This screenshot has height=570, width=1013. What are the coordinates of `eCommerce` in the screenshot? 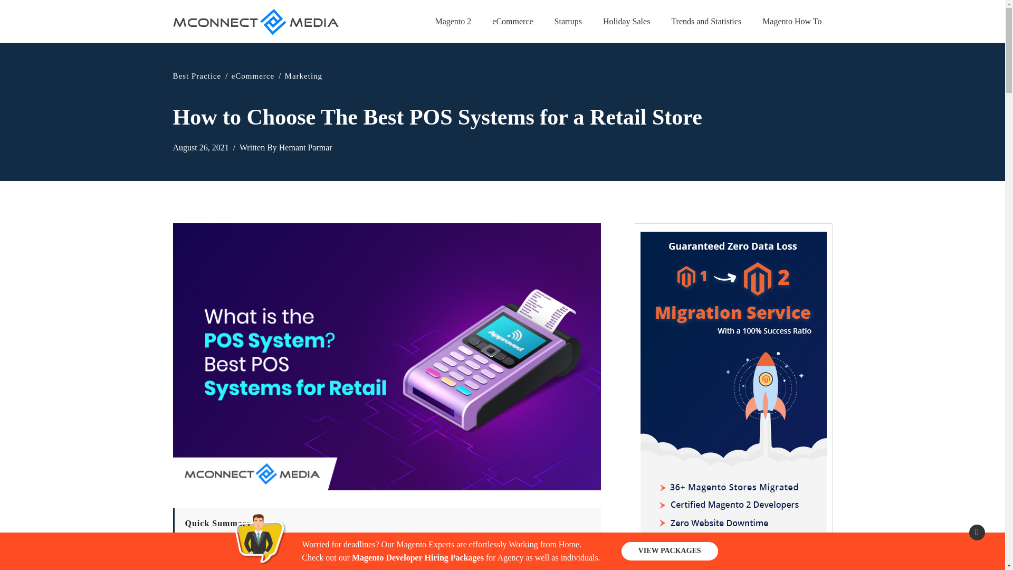 It's located at (253, 76).